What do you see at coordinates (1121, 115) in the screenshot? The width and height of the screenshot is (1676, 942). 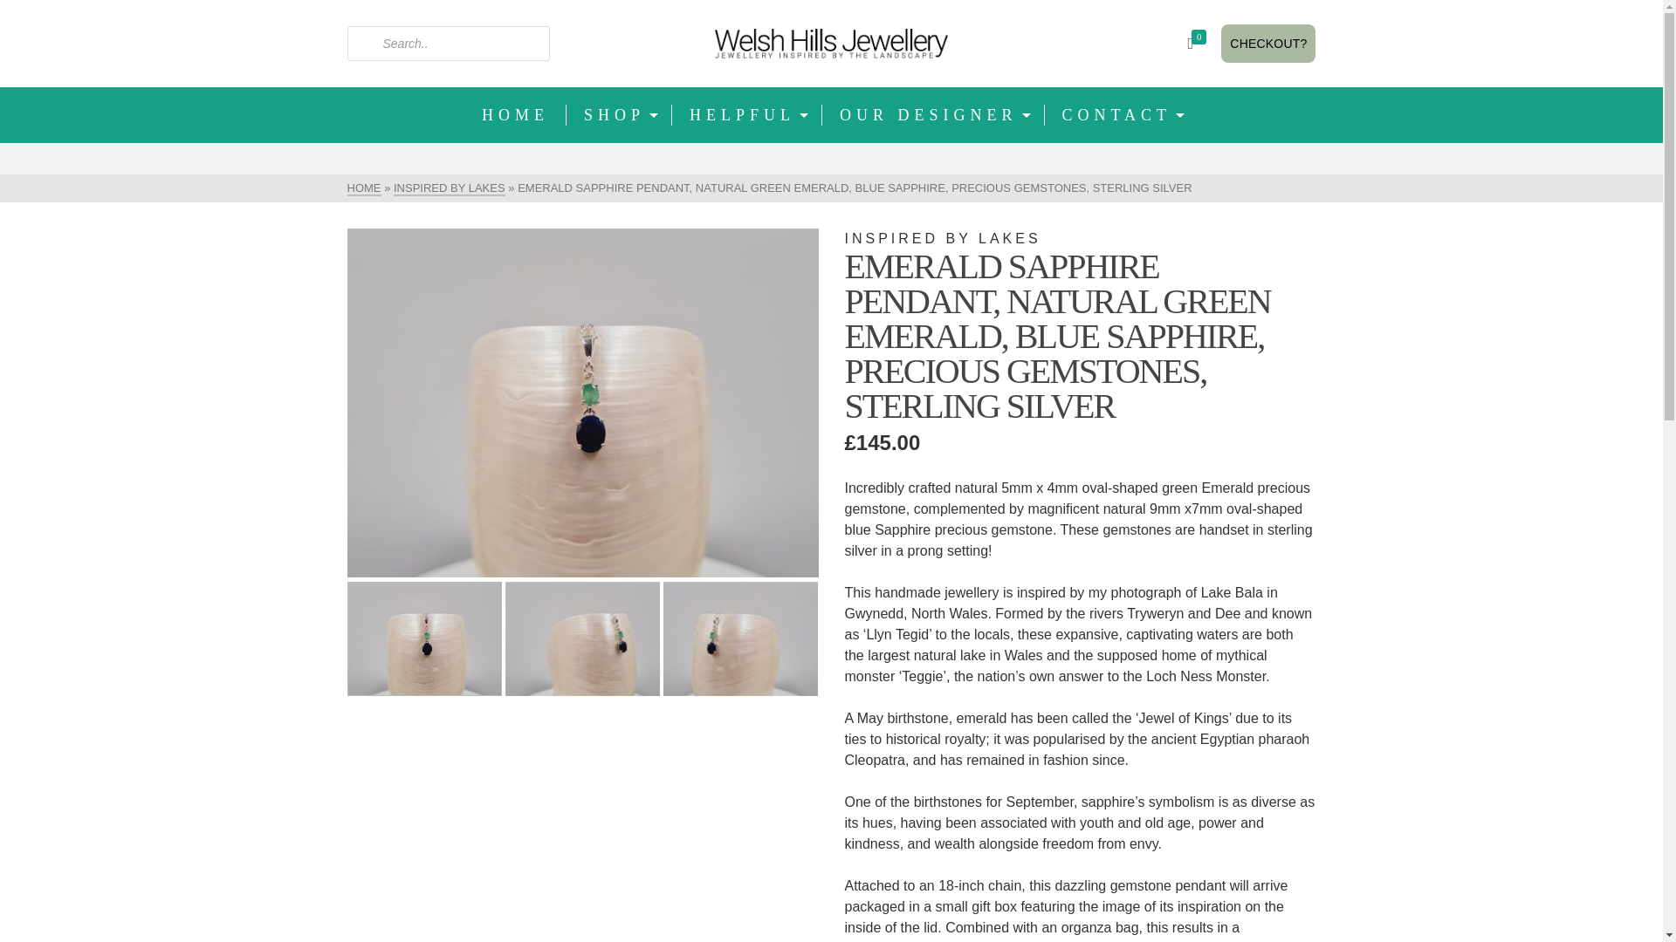 I see `CONTACT` at bounding box center [1121, 115].